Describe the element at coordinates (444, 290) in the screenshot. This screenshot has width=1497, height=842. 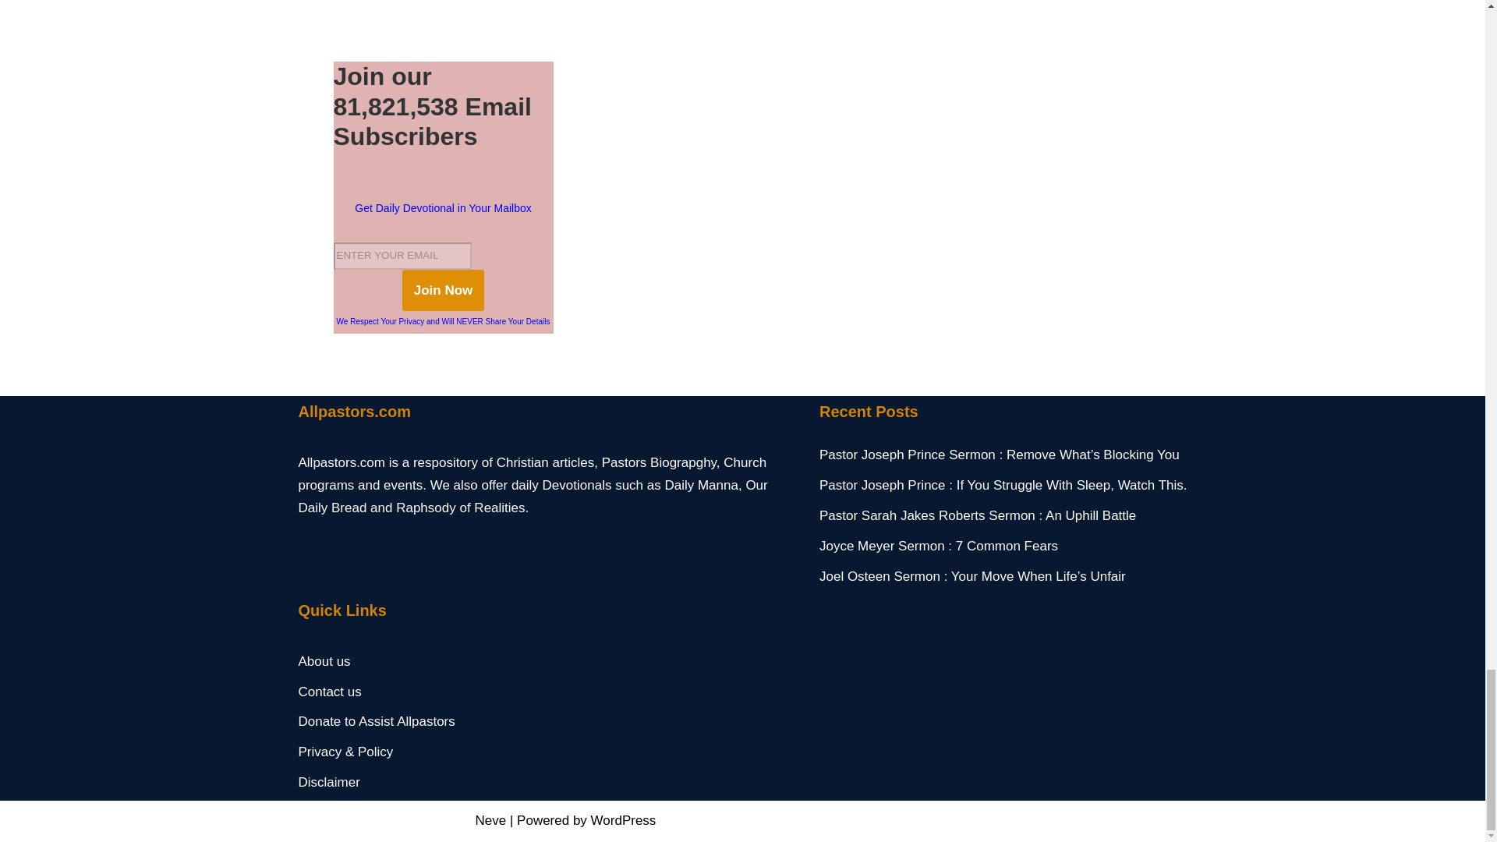
I see `Join Now` at that location.